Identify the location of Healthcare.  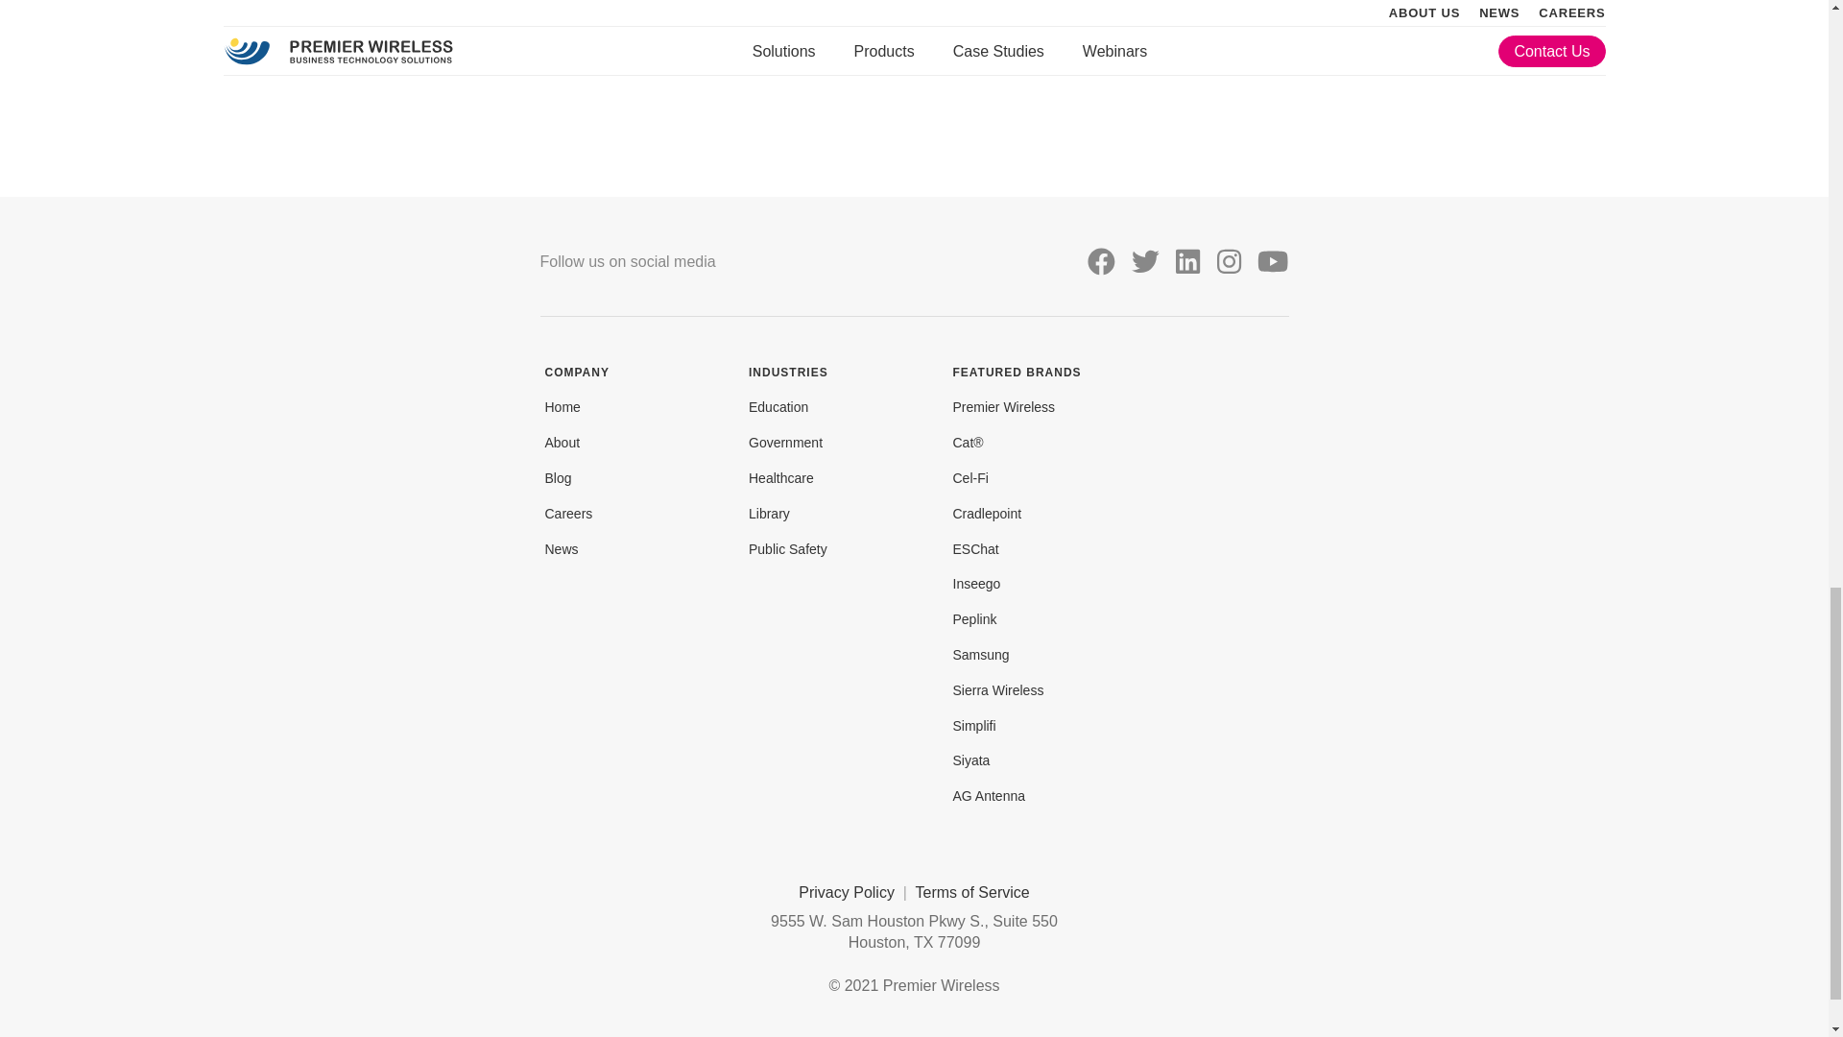
(781, 478).